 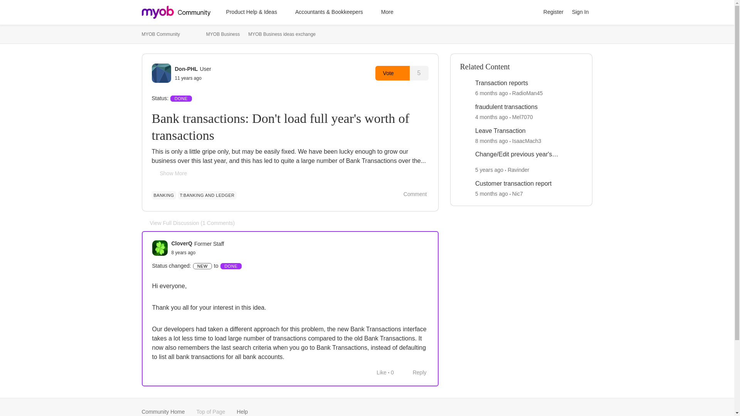 What do you see at coordinates (163, 195) in the screenshot?
I see `BANKING` at bounding box center [163, 195].